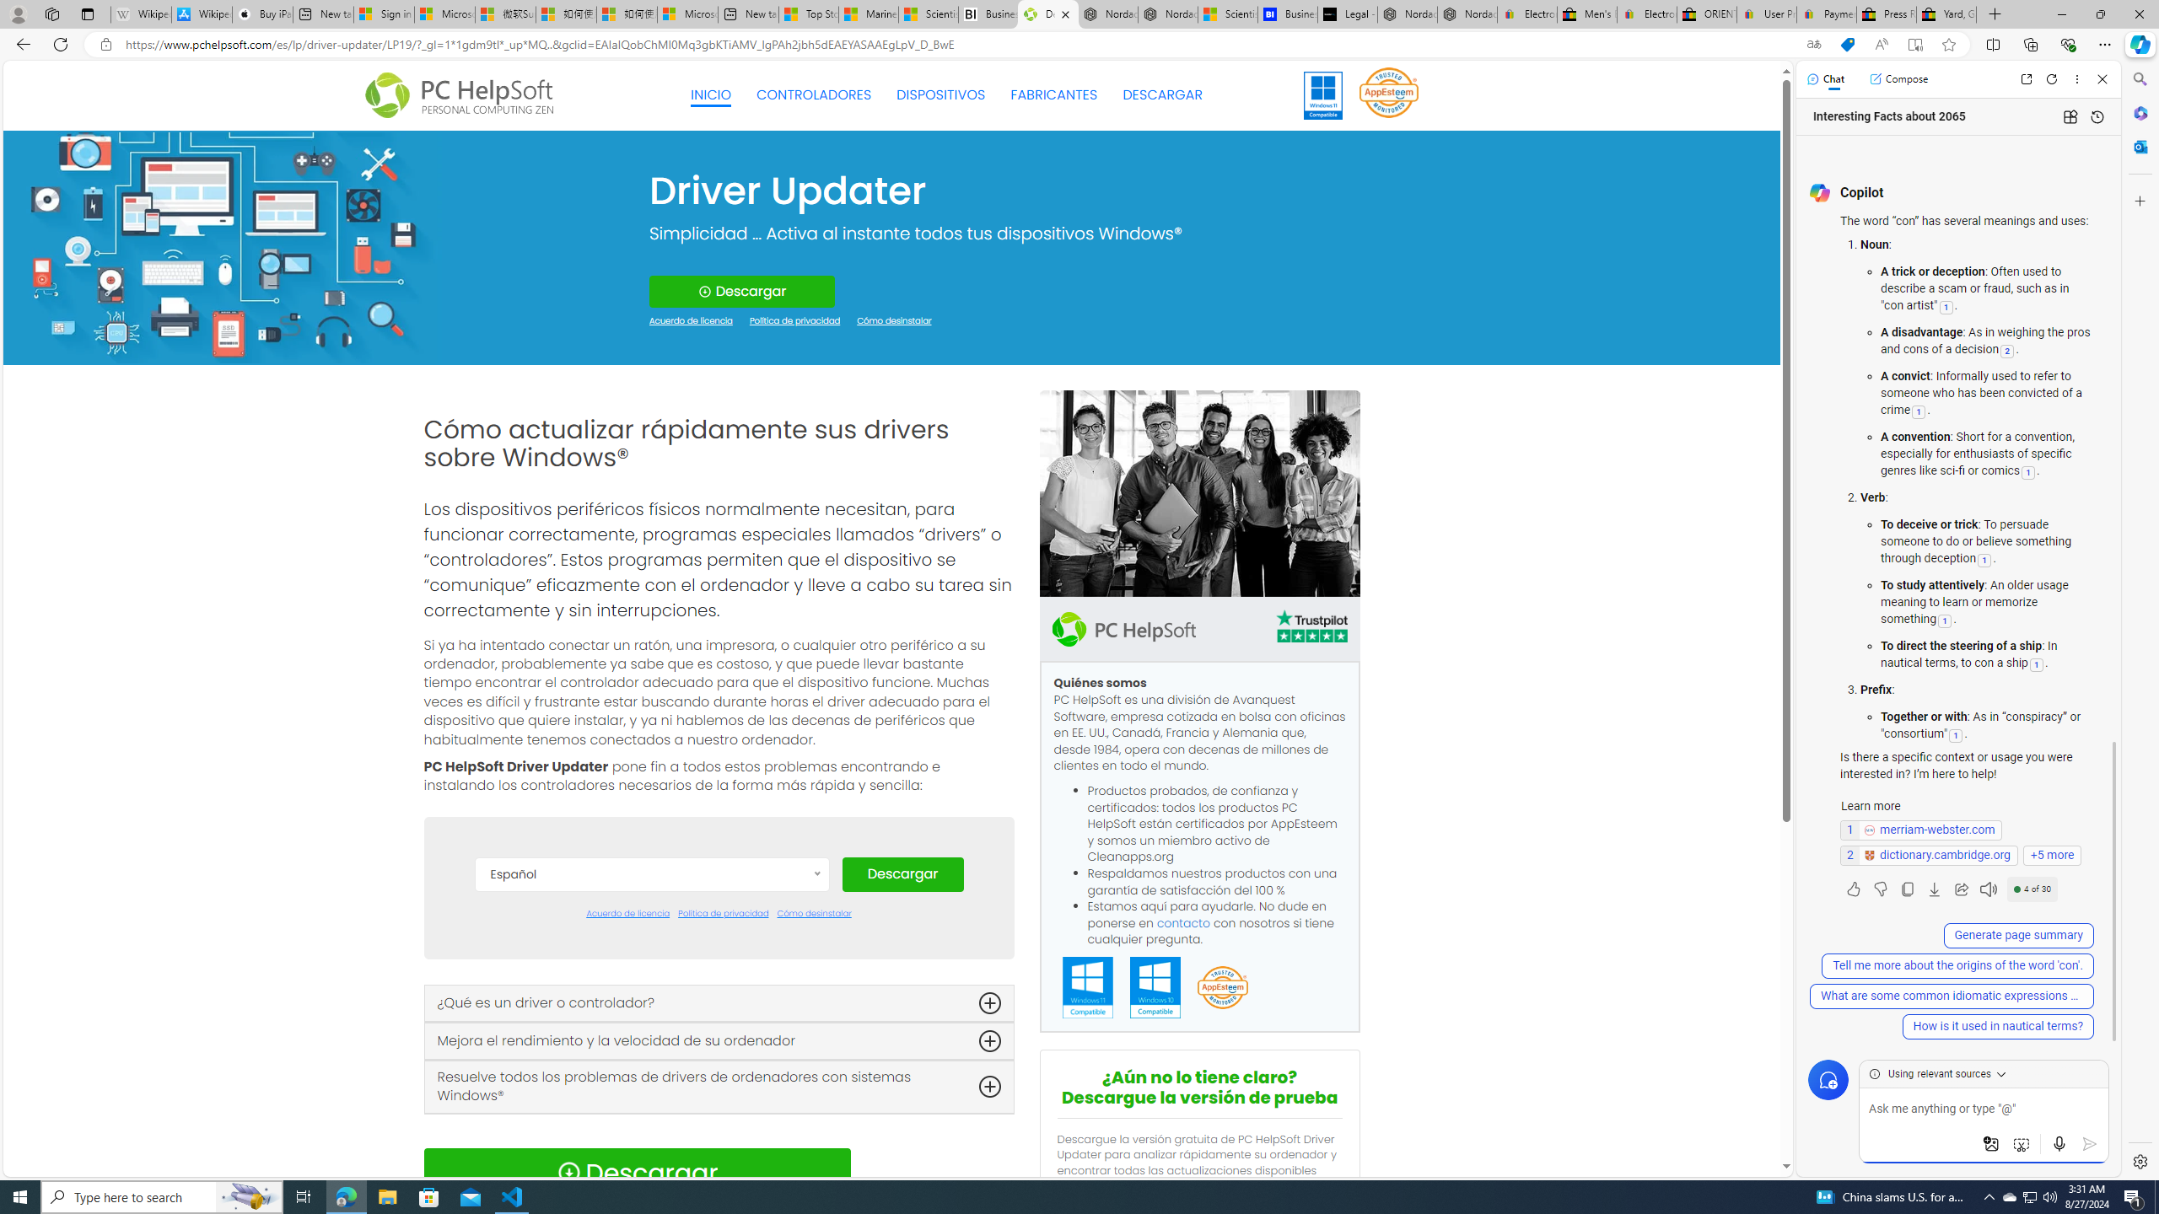  I want to click on Norsk, so click(651, 1157).